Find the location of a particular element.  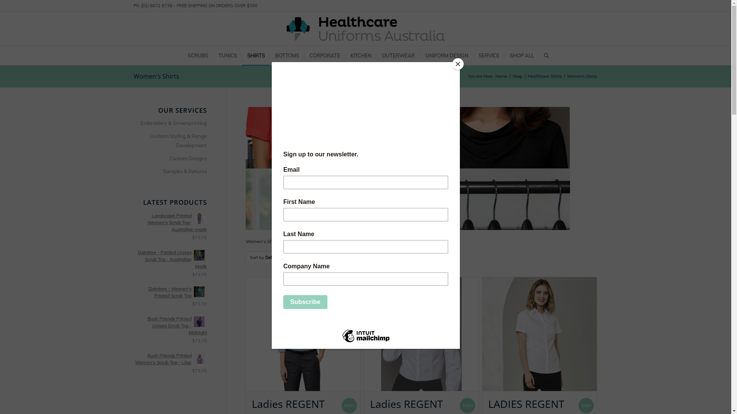

BOTTOMS is located at coordinates (286, 56).